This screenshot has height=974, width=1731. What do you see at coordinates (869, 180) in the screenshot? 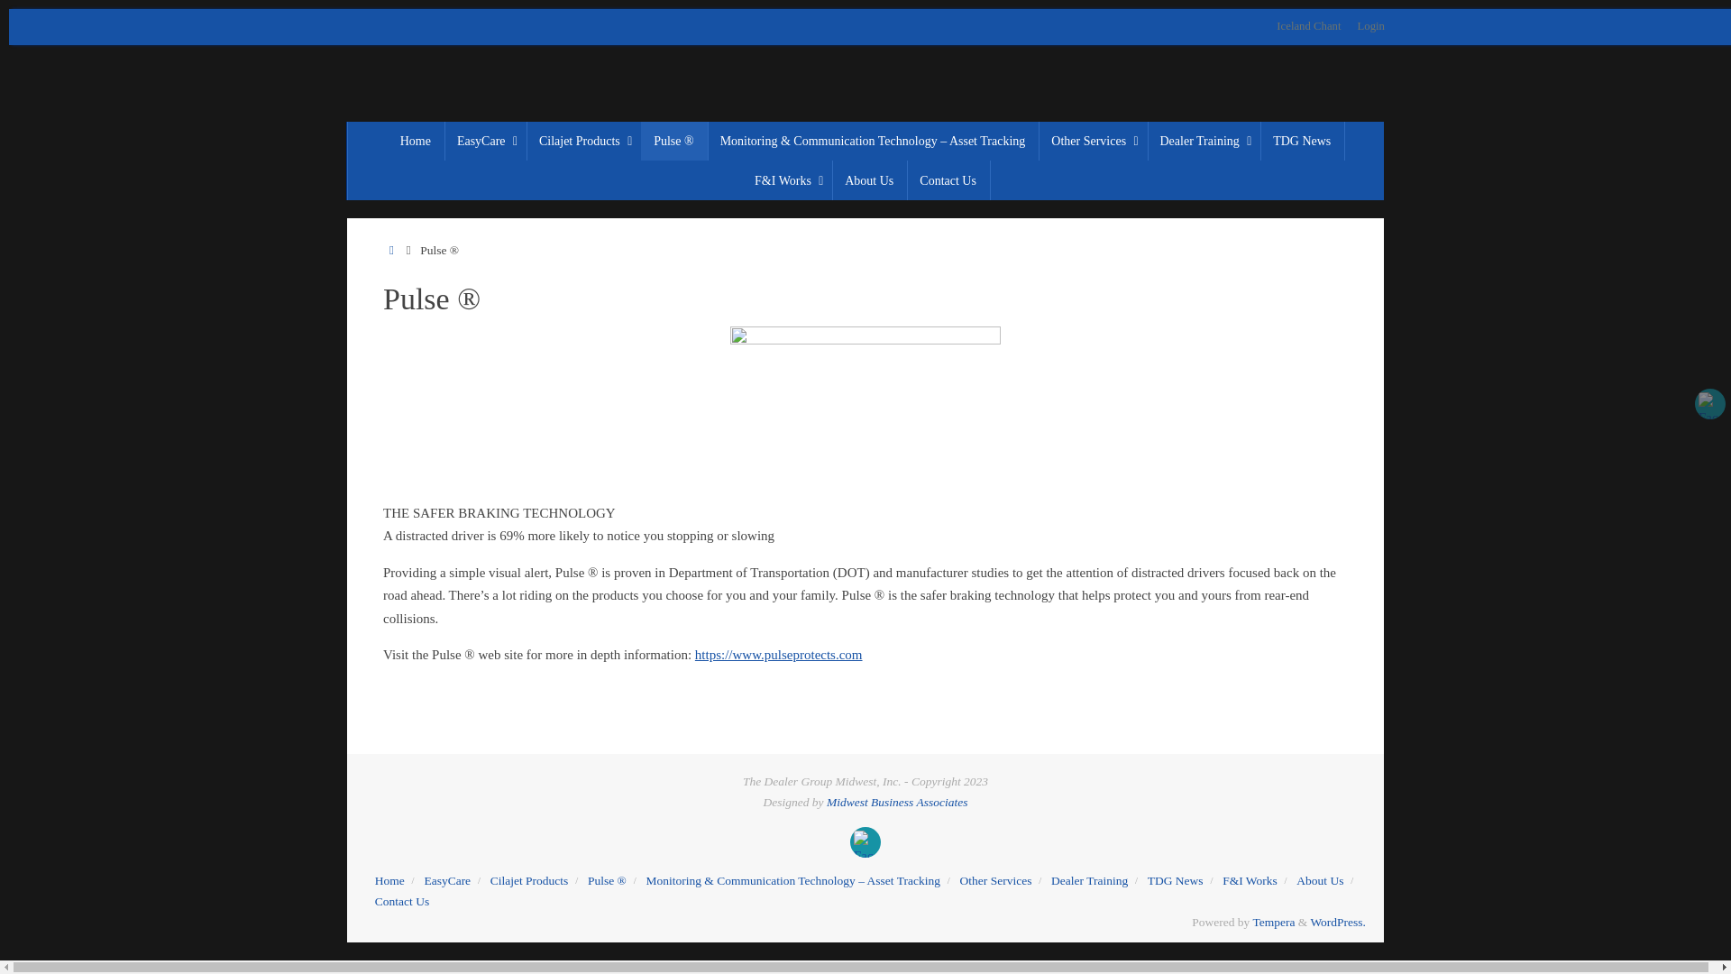
I see `About Us` at bounding box center [869, 180].